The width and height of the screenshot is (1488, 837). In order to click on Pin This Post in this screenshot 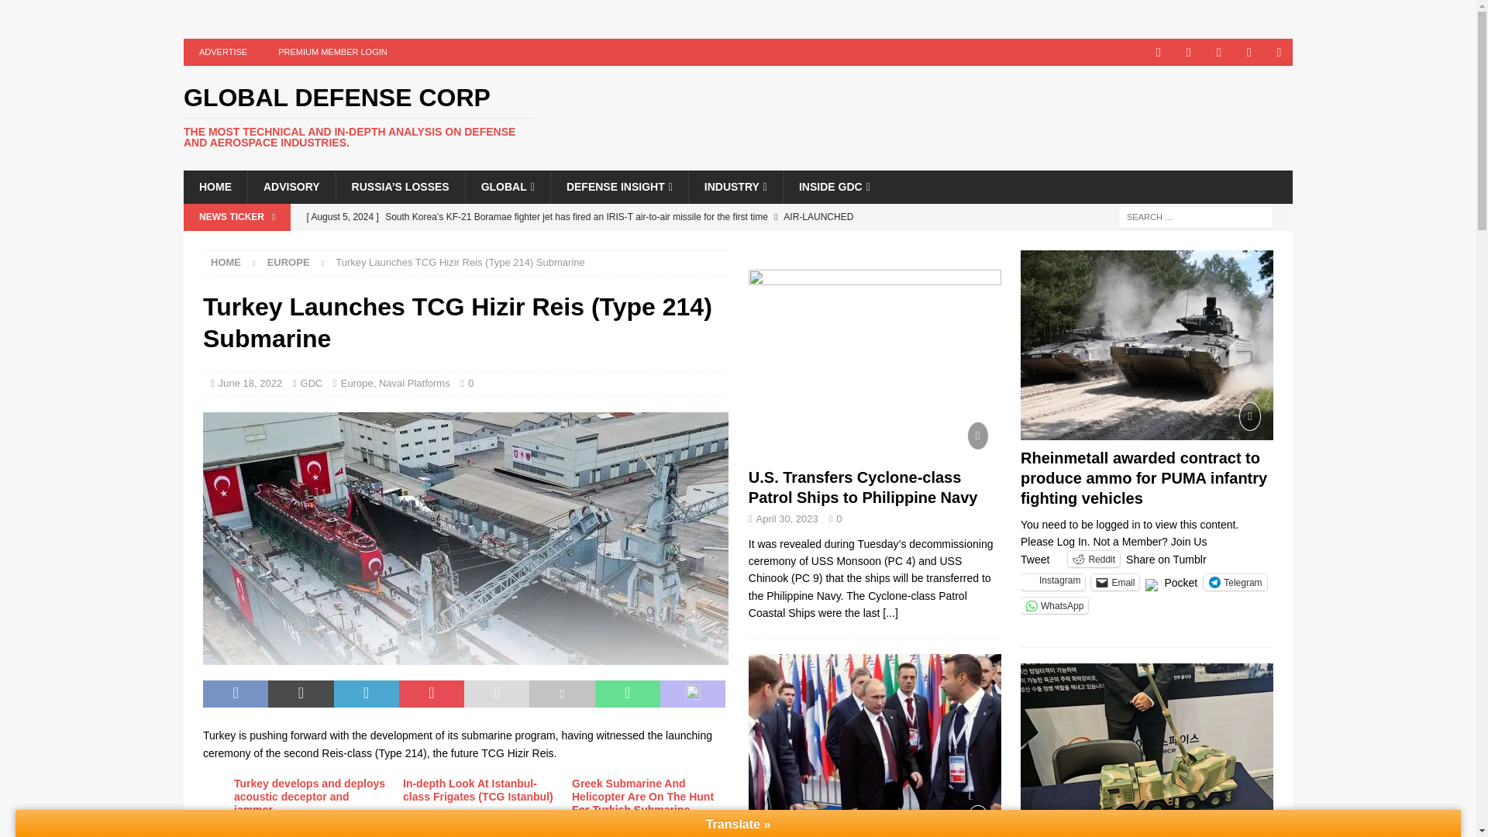, I will do `click(431, 694)`.